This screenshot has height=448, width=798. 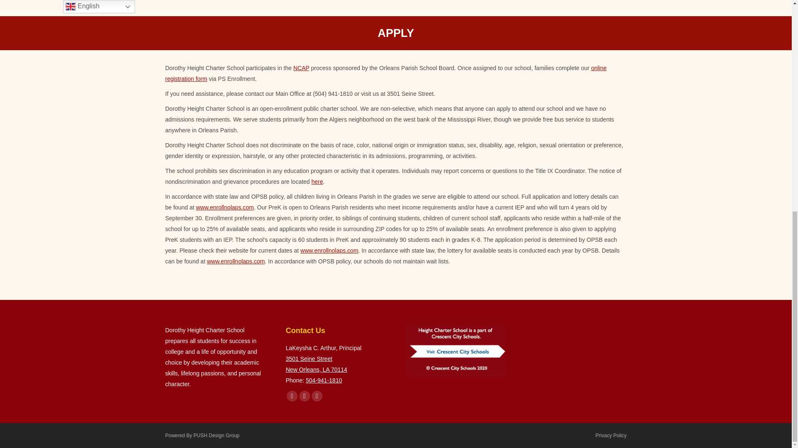 I want to click on Facebook page opens in new window, so click(x=292, y=396).